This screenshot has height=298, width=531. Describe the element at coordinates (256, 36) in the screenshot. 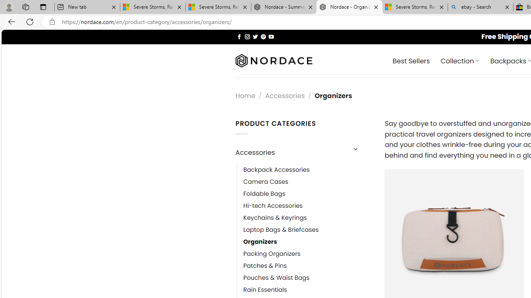

I see `Follow on Twitter` at that location.